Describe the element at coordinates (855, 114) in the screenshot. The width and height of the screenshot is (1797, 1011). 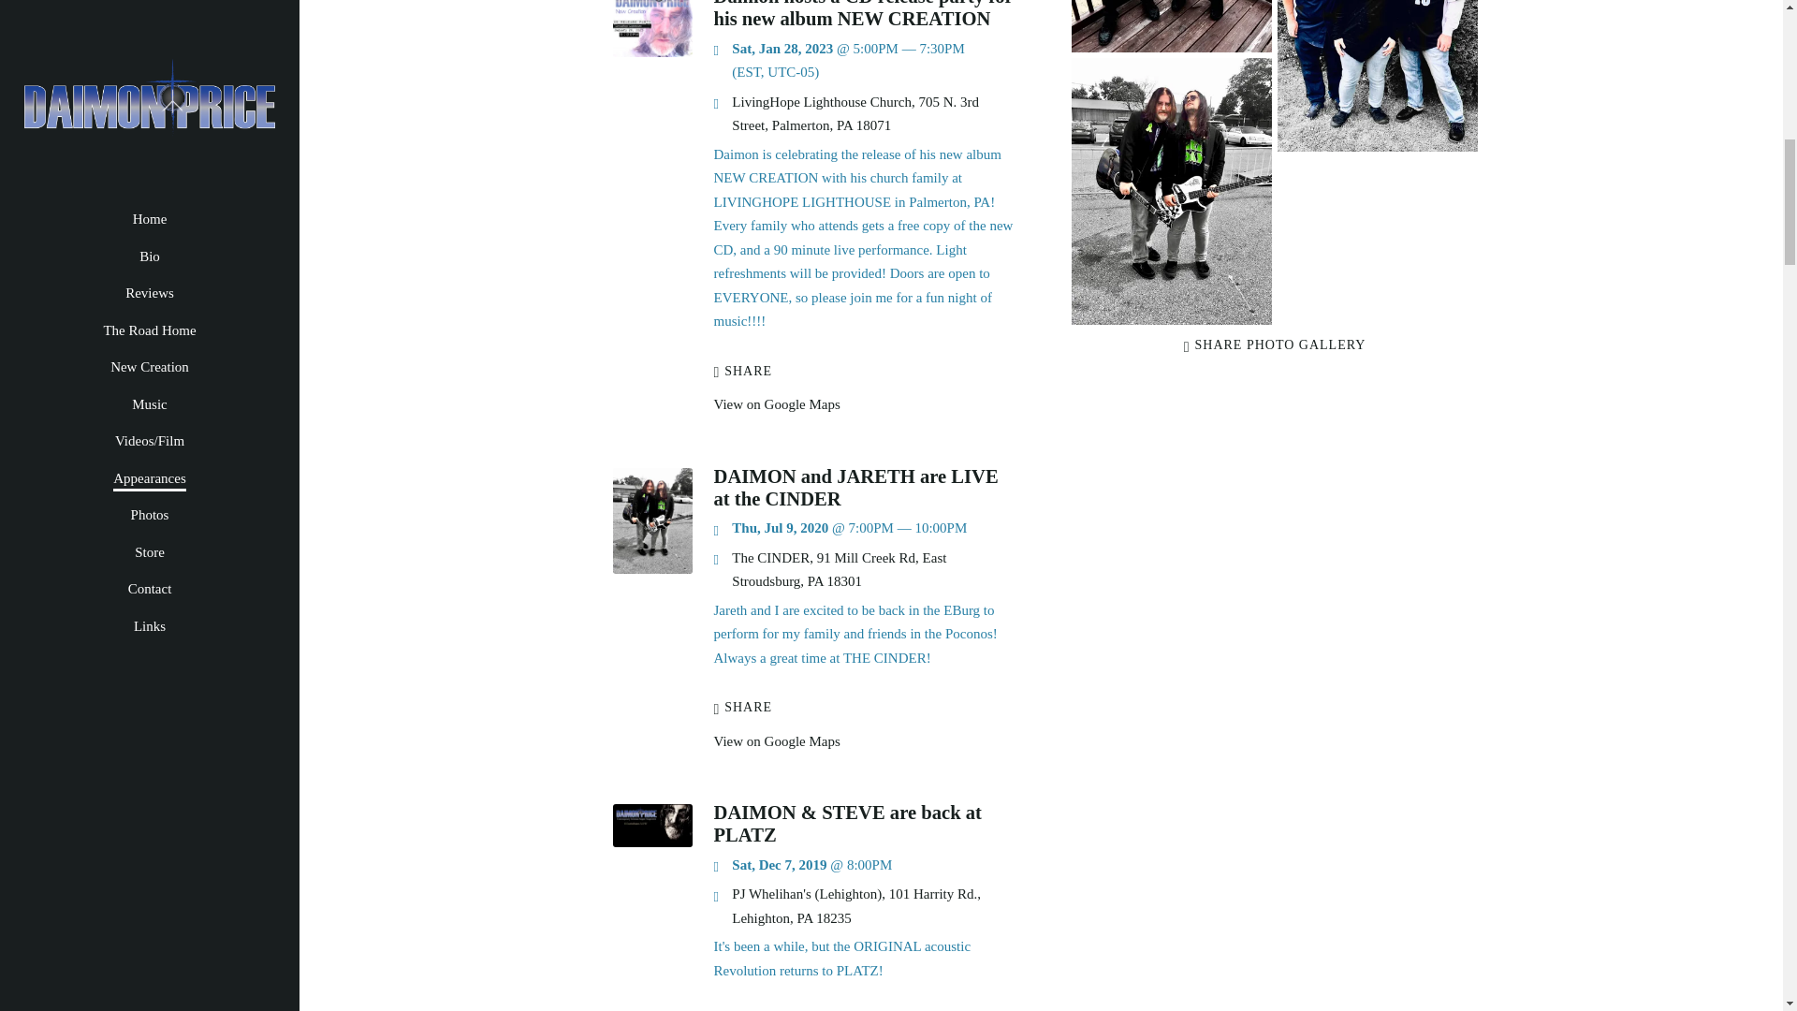
I see `Visit venue website` at that location.